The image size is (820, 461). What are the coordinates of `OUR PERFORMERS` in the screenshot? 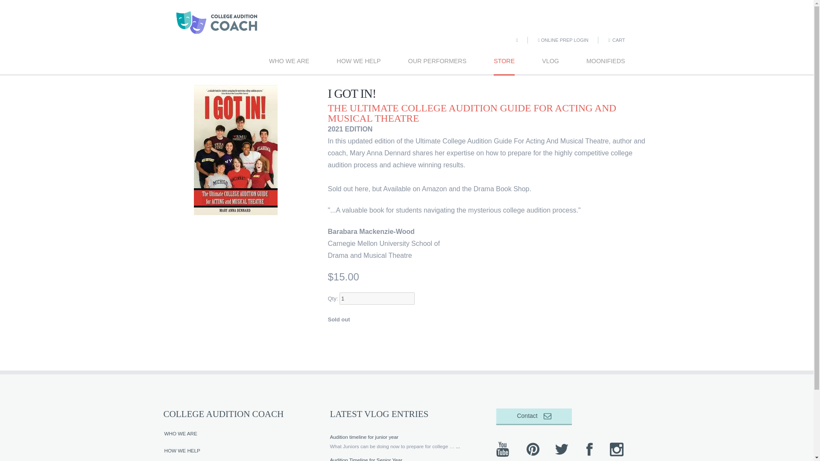 It's located at (437, 61).